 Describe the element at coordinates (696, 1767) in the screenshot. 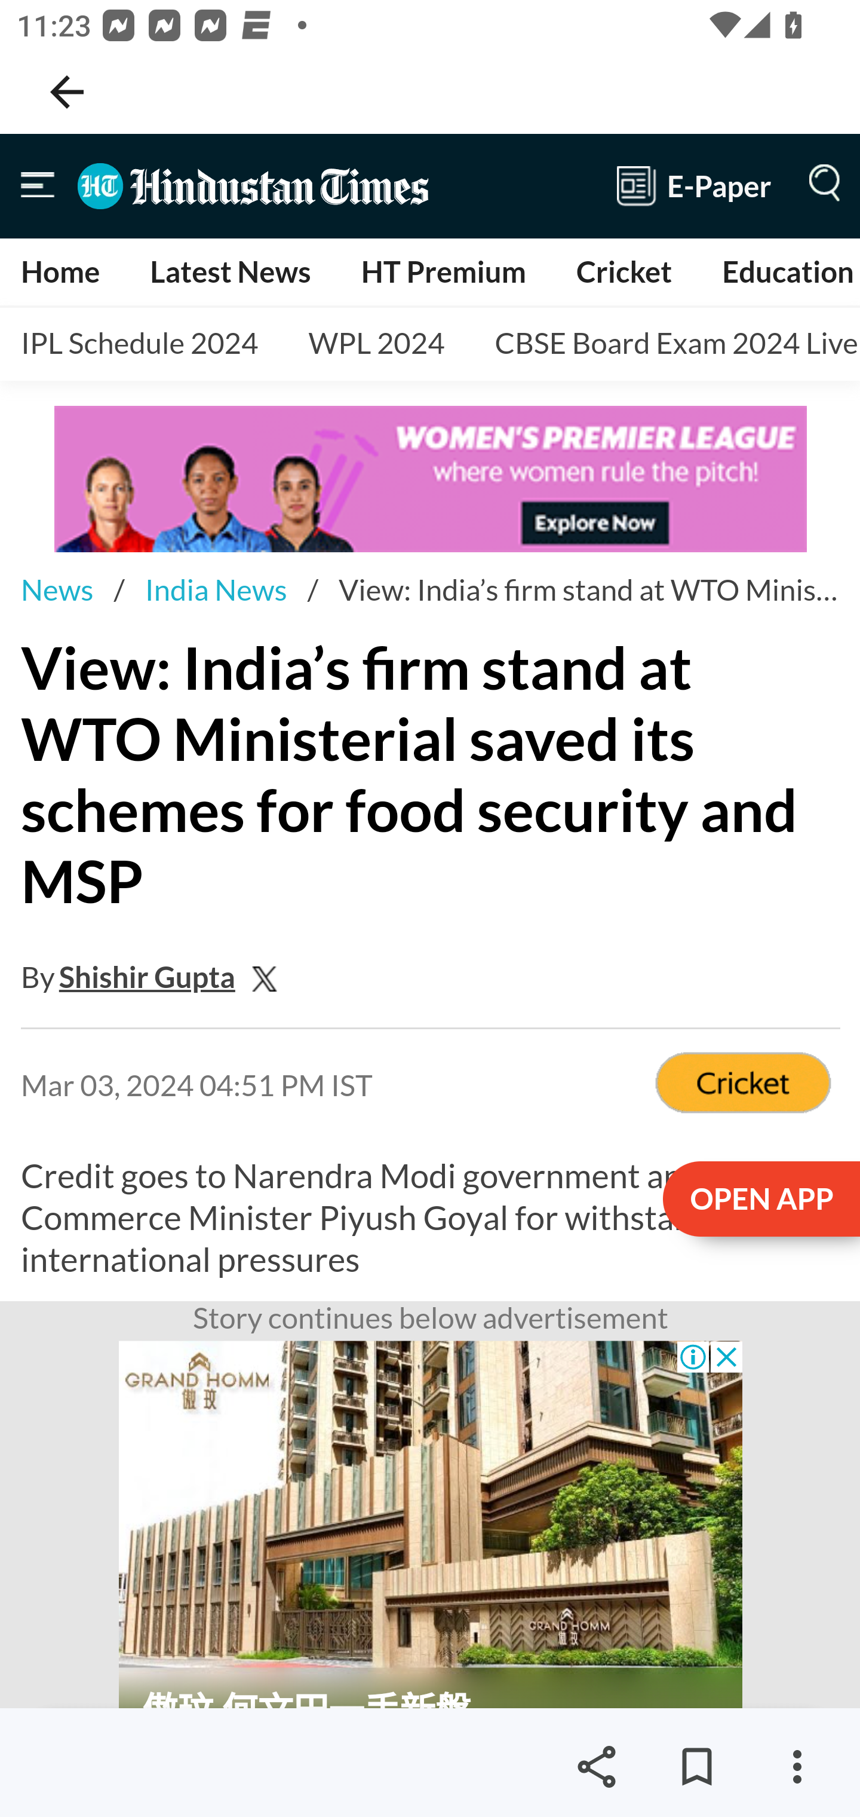

I see `Save for later` at that location.